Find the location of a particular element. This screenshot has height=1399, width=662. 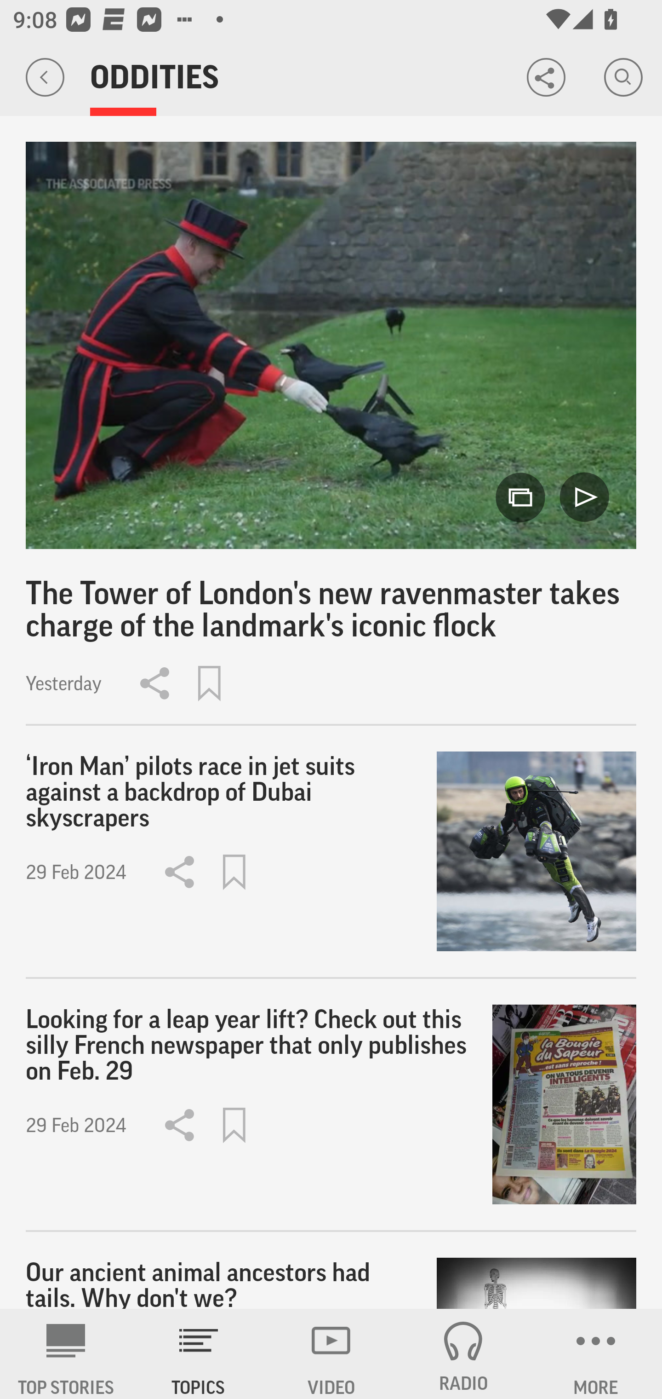

VIDEO is located at coordinates (331, 1354).